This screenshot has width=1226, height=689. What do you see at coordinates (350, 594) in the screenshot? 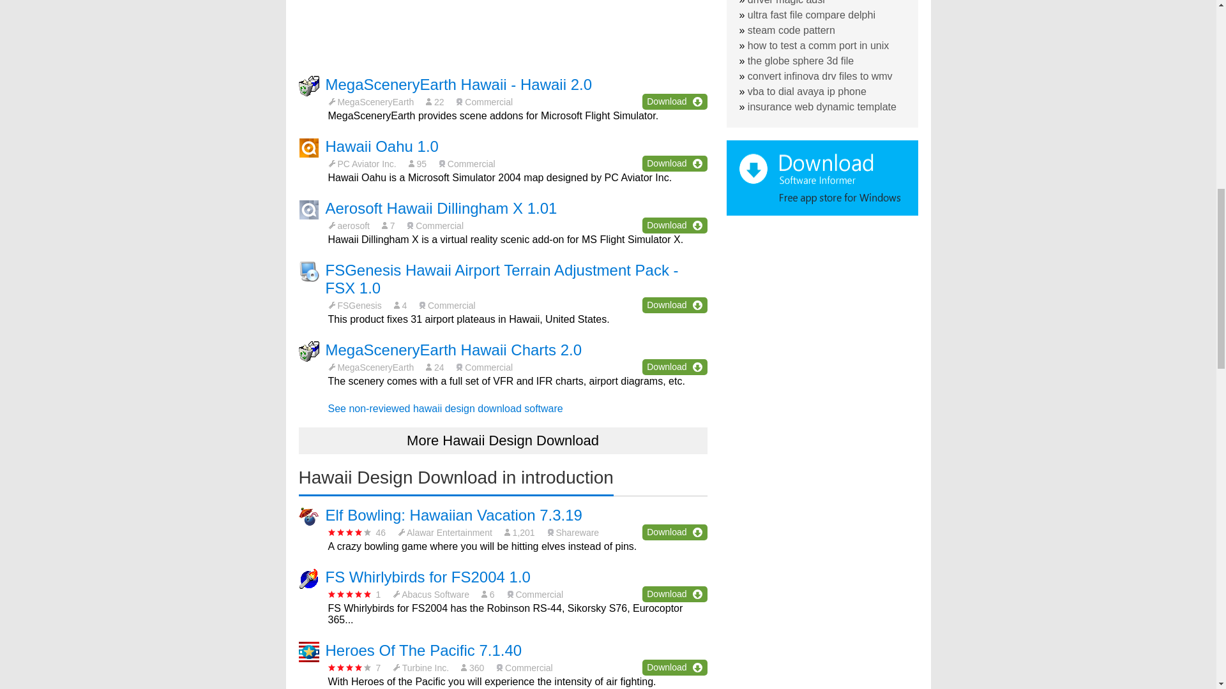
I see `5` at bounding box center [350, 594].